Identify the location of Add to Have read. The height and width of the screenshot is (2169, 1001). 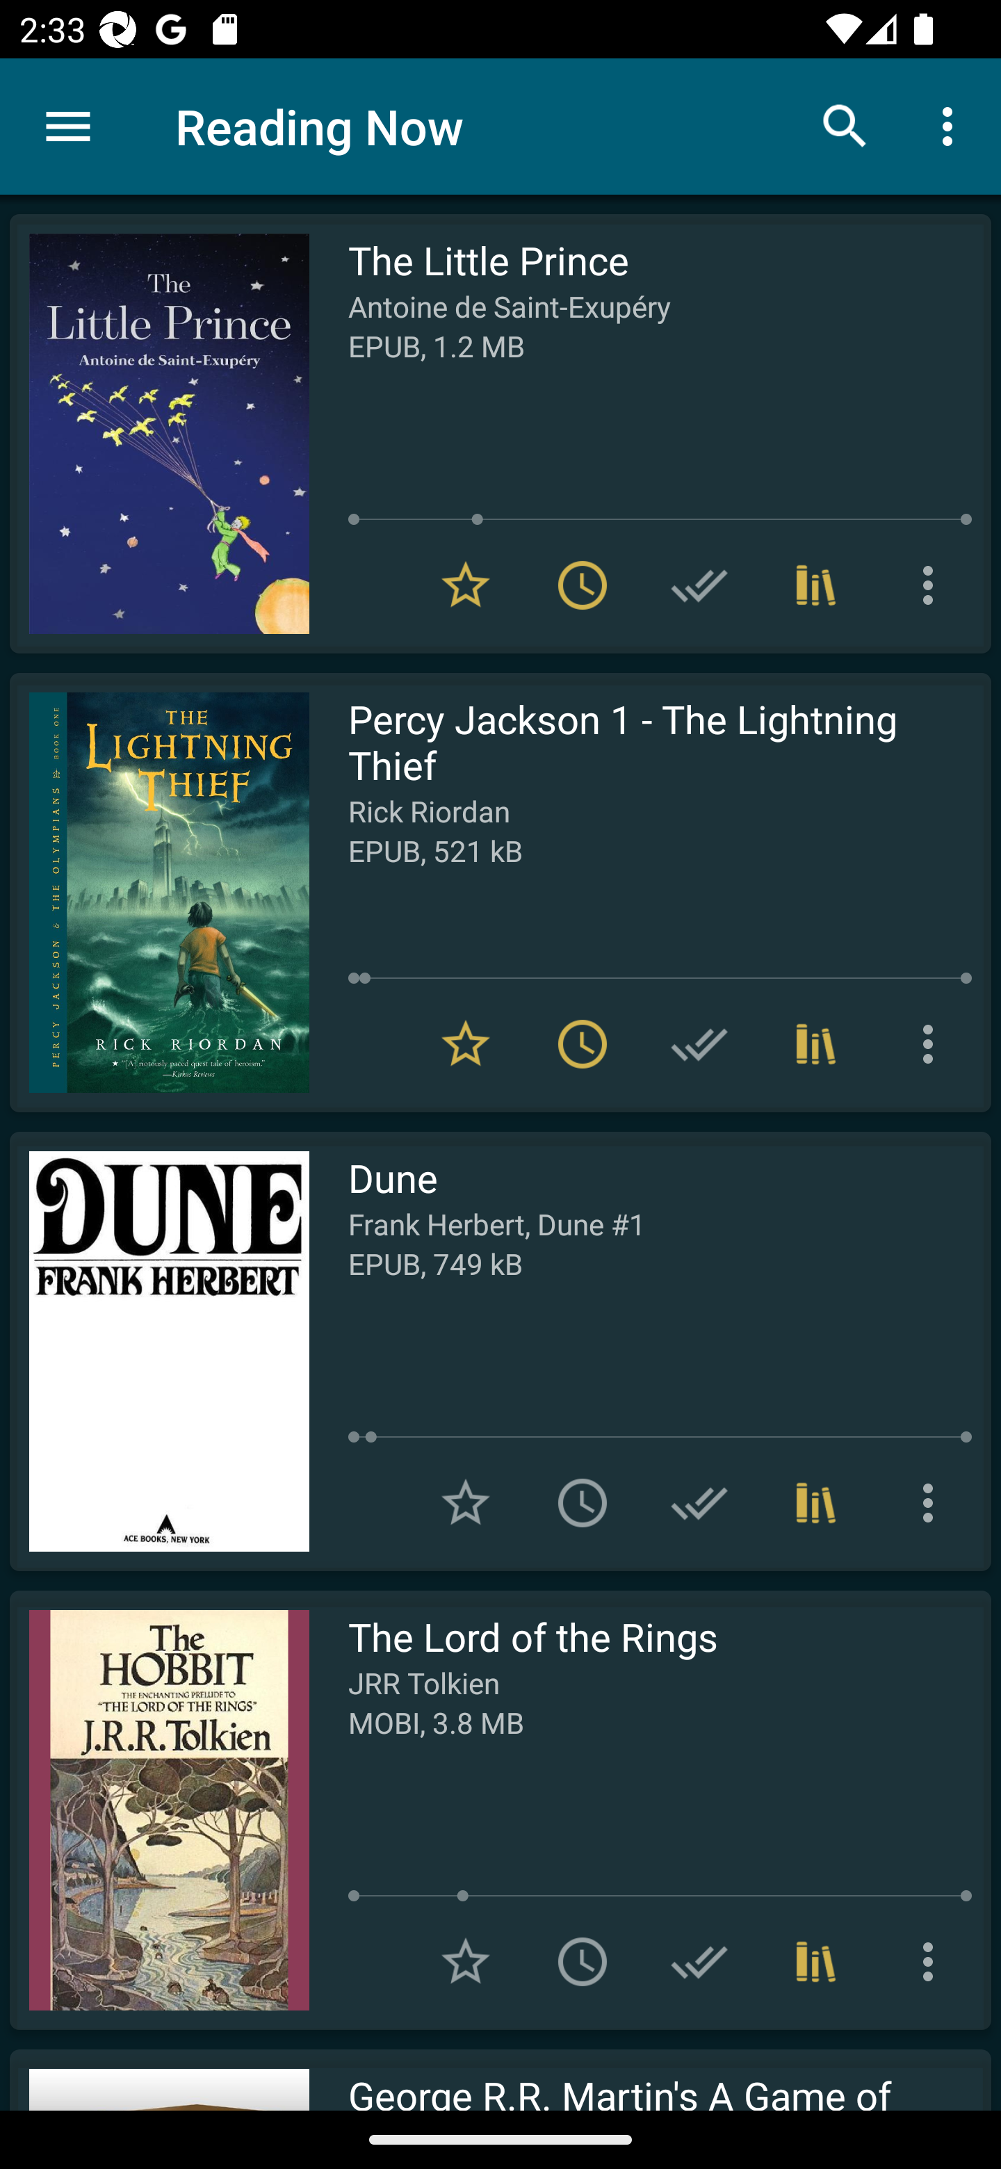
(699, 585).